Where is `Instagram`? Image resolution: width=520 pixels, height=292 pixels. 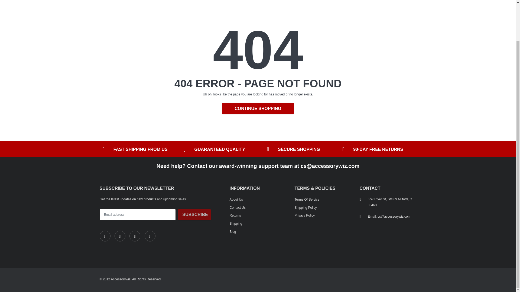
Instagram is located at coordinates (135, 236).